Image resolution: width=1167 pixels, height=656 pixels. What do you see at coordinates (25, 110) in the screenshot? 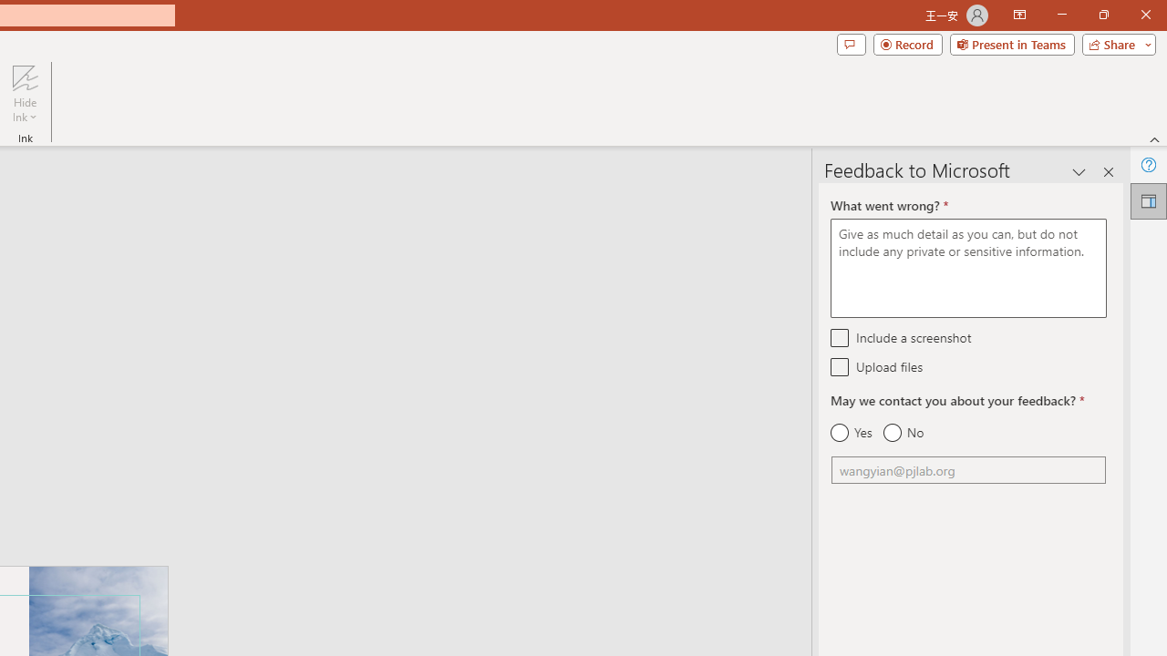
I see `More Options` at bounding box center [25, 110].